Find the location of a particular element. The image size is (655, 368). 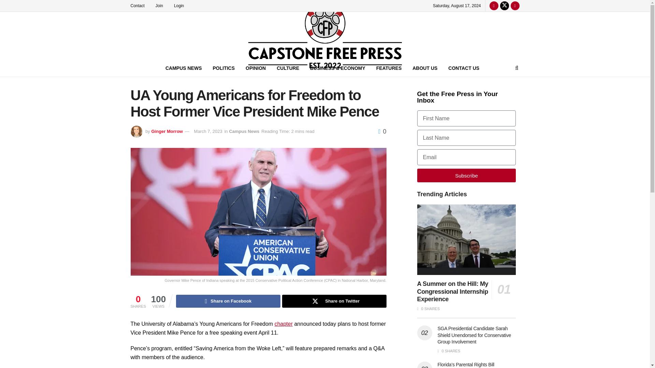

chapter is located at coordinates (283, 324).